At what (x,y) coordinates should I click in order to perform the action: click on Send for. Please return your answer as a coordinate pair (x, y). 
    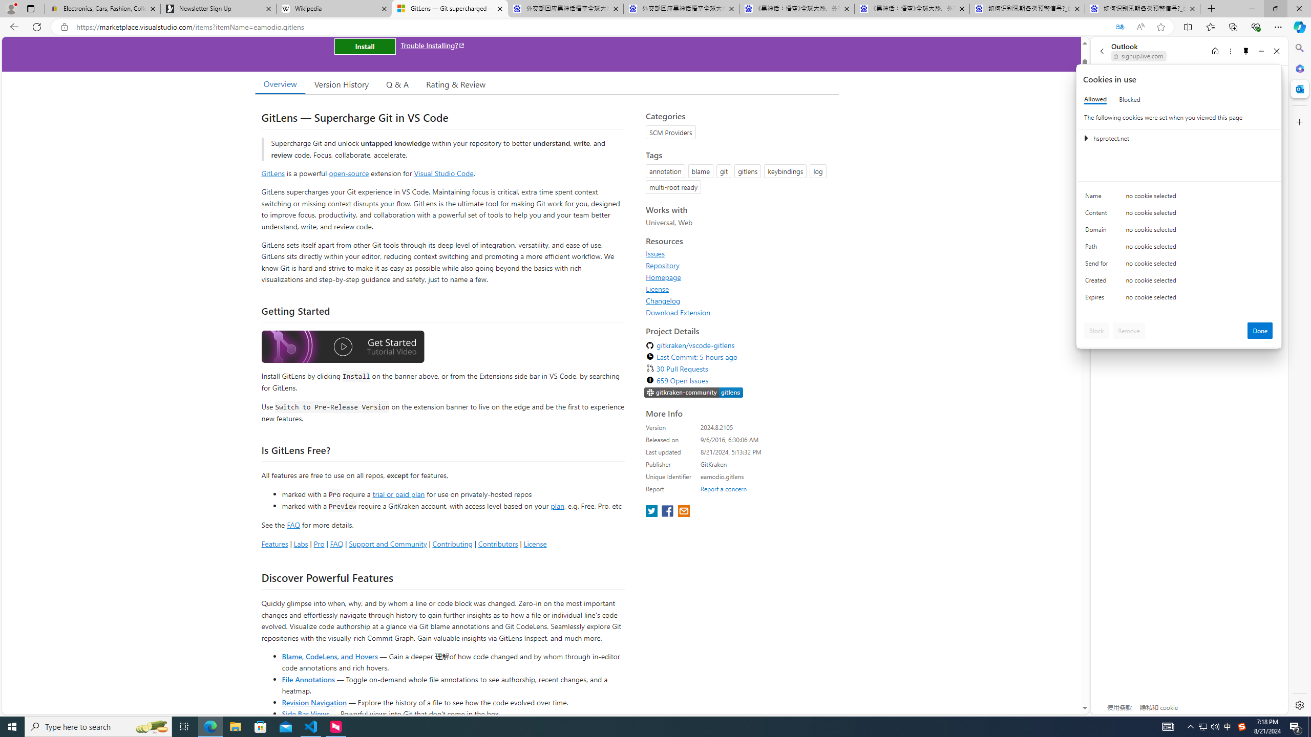
    Looking at the image, I should click on (1098, 266).